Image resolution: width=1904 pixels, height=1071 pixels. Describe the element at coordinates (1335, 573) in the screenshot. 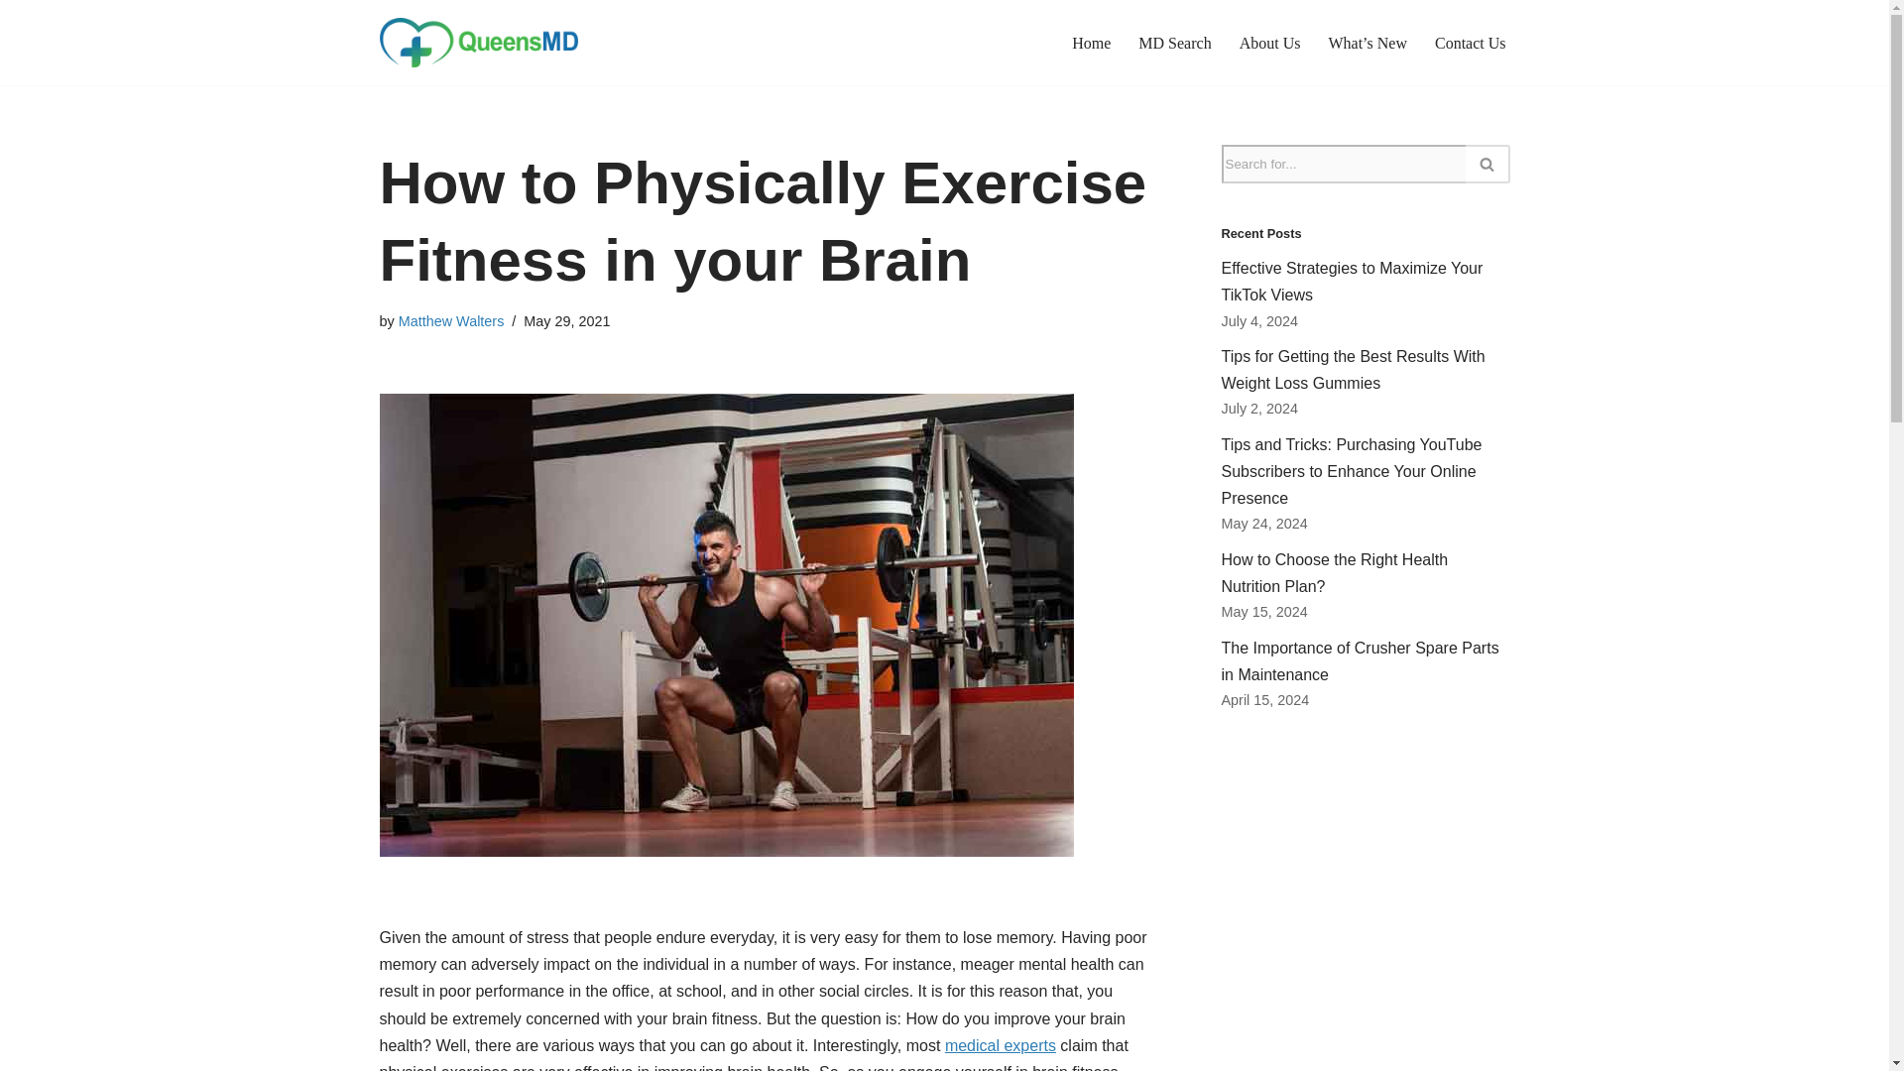

I see `How to Choose the Right Health Nutrition Plan?` at that location.